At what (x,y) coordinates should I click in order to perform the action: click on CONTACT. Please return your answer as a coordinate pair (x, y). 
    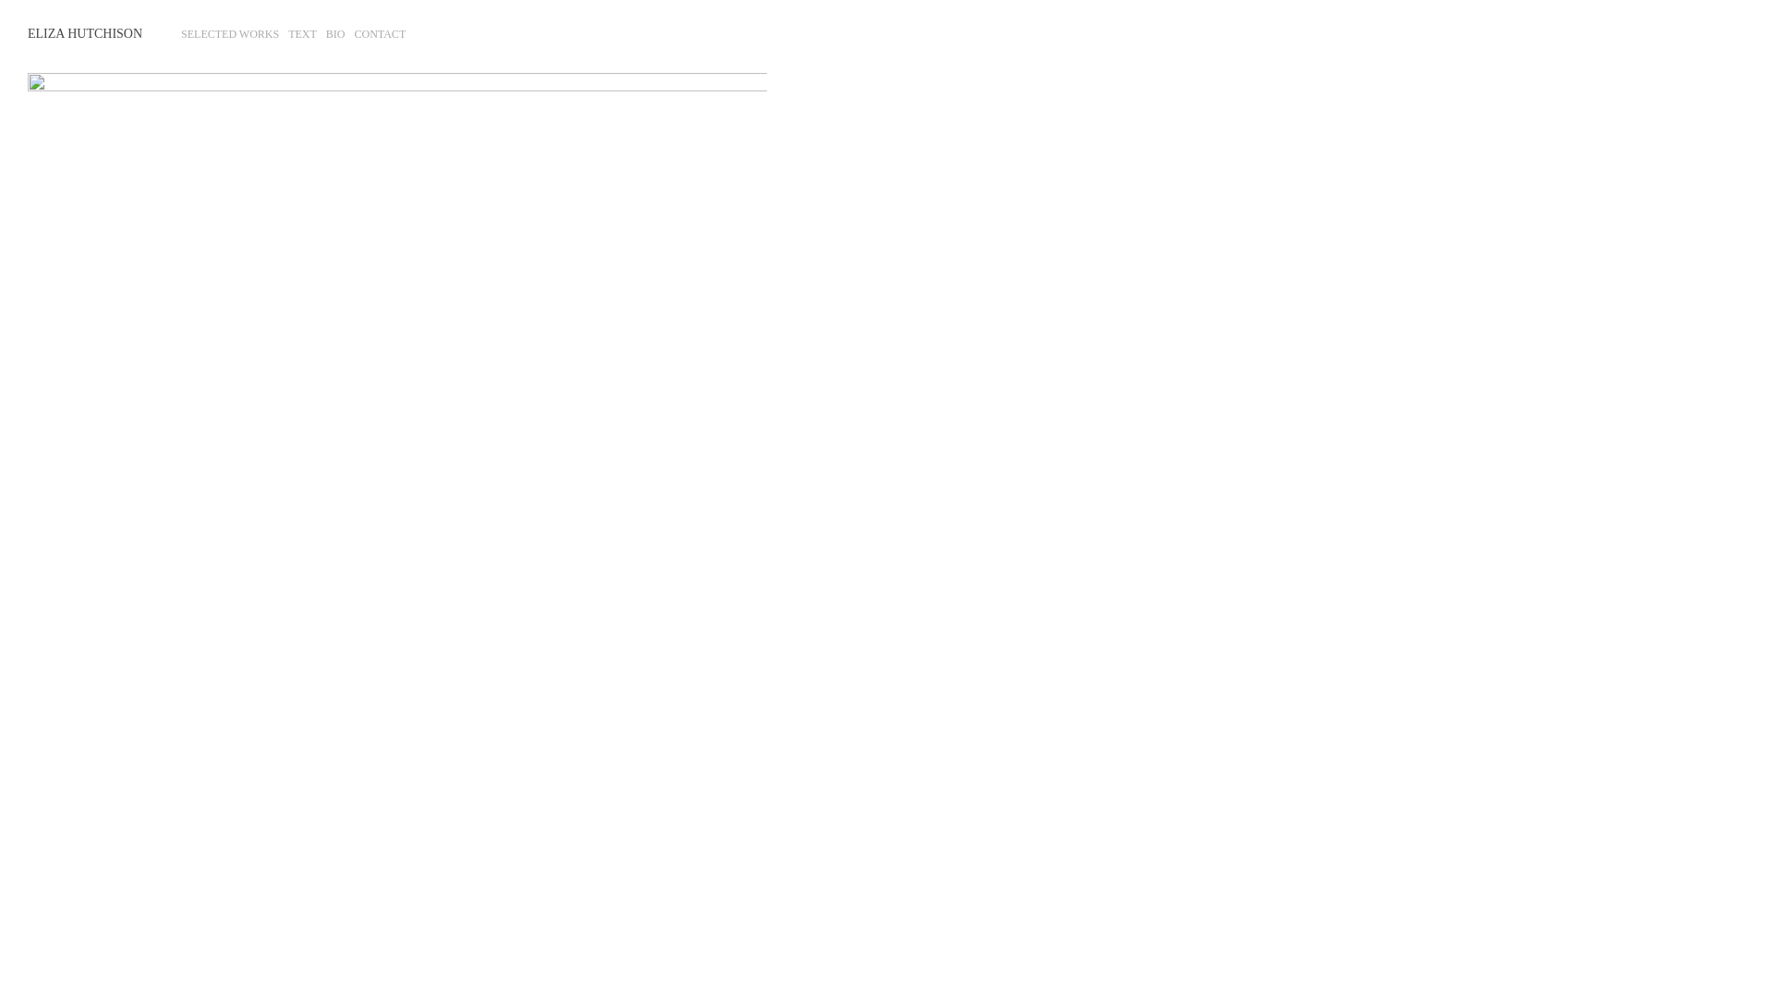
    Looking at the image, I should click on (381, 34).